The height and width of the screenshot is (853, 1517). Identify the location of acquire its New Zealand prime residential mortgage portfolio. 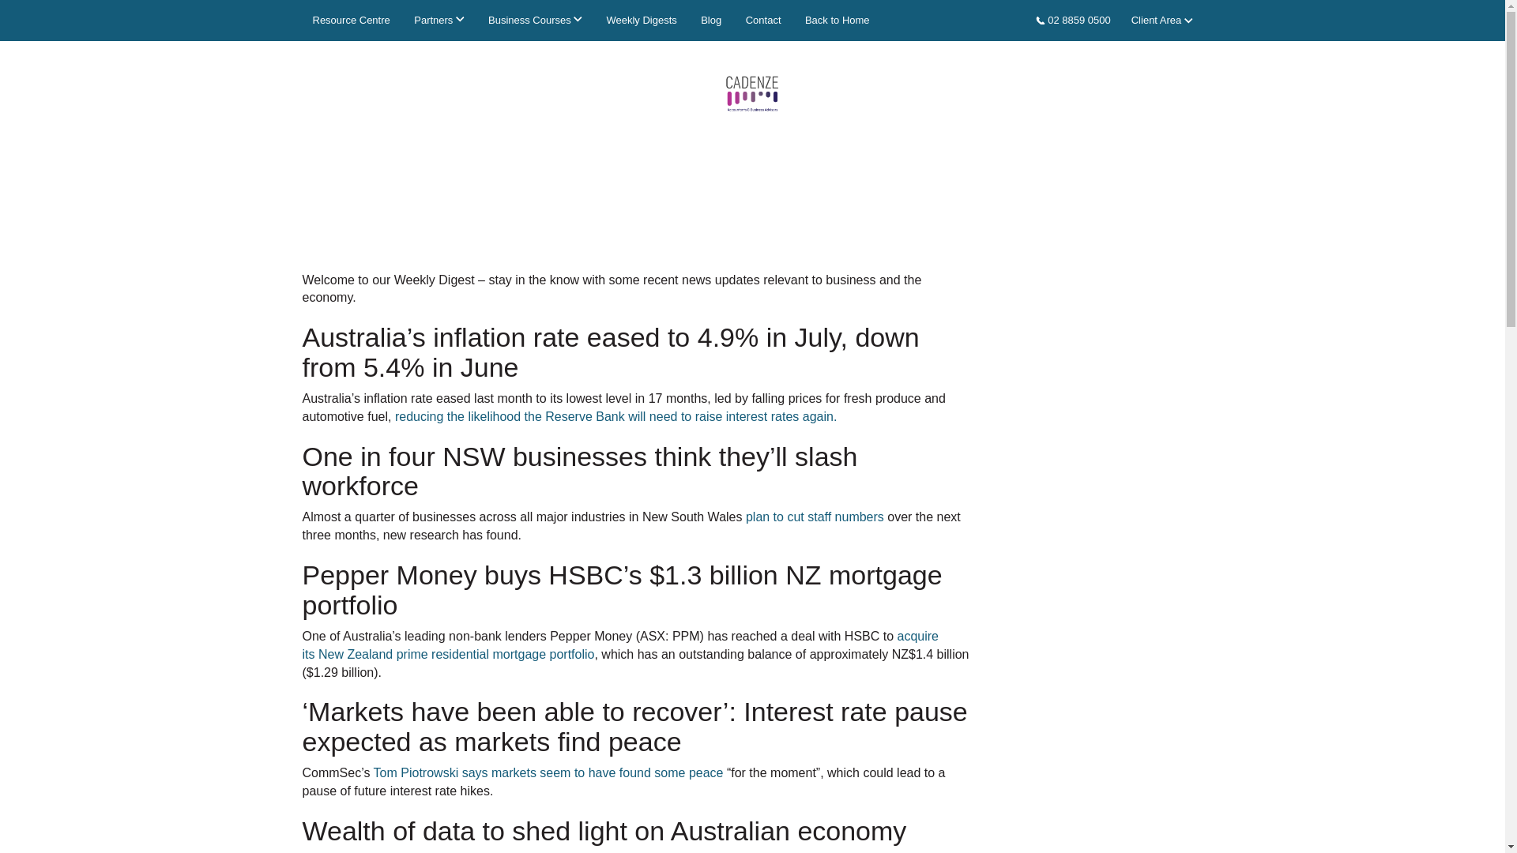
(620, 645).